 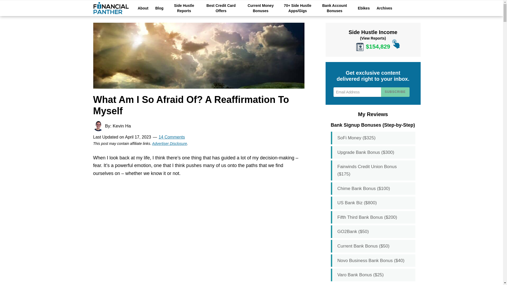 I want to click on Current Money Bonuses, so click(x=260, y=8).